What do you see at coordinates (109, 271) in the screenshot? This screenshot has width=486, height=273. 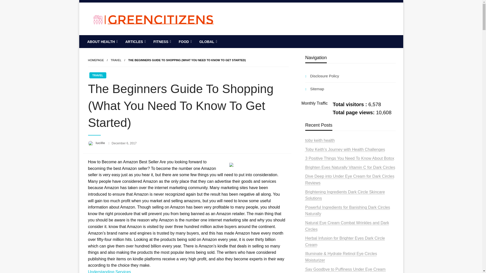 I see `Understanding Services` at bounding box center [109, 271].